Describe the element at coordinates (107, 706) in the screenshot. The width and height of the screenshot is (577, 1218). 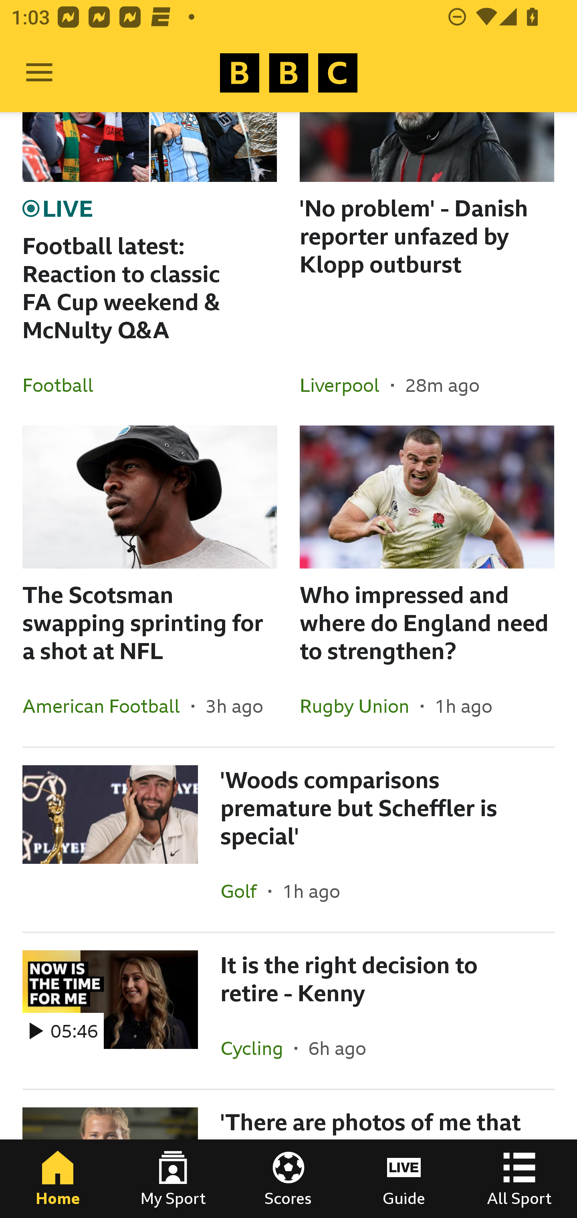
I see `American Football In the section American Football` at that location.